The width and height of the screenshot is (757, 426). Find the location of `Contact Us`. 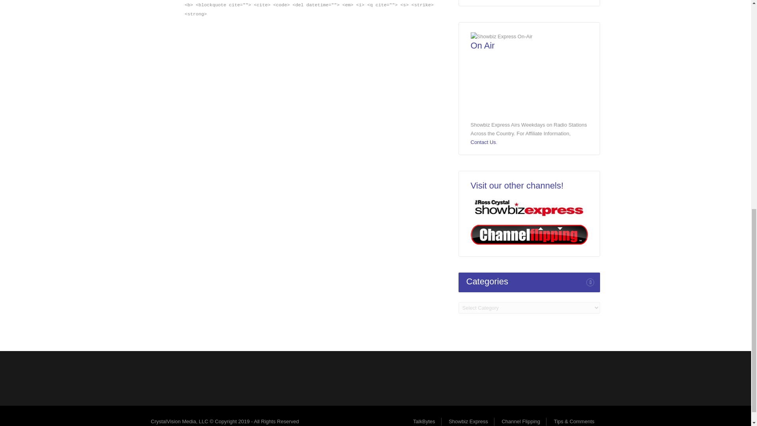

Contact Us is located at coordinates (483, 142).